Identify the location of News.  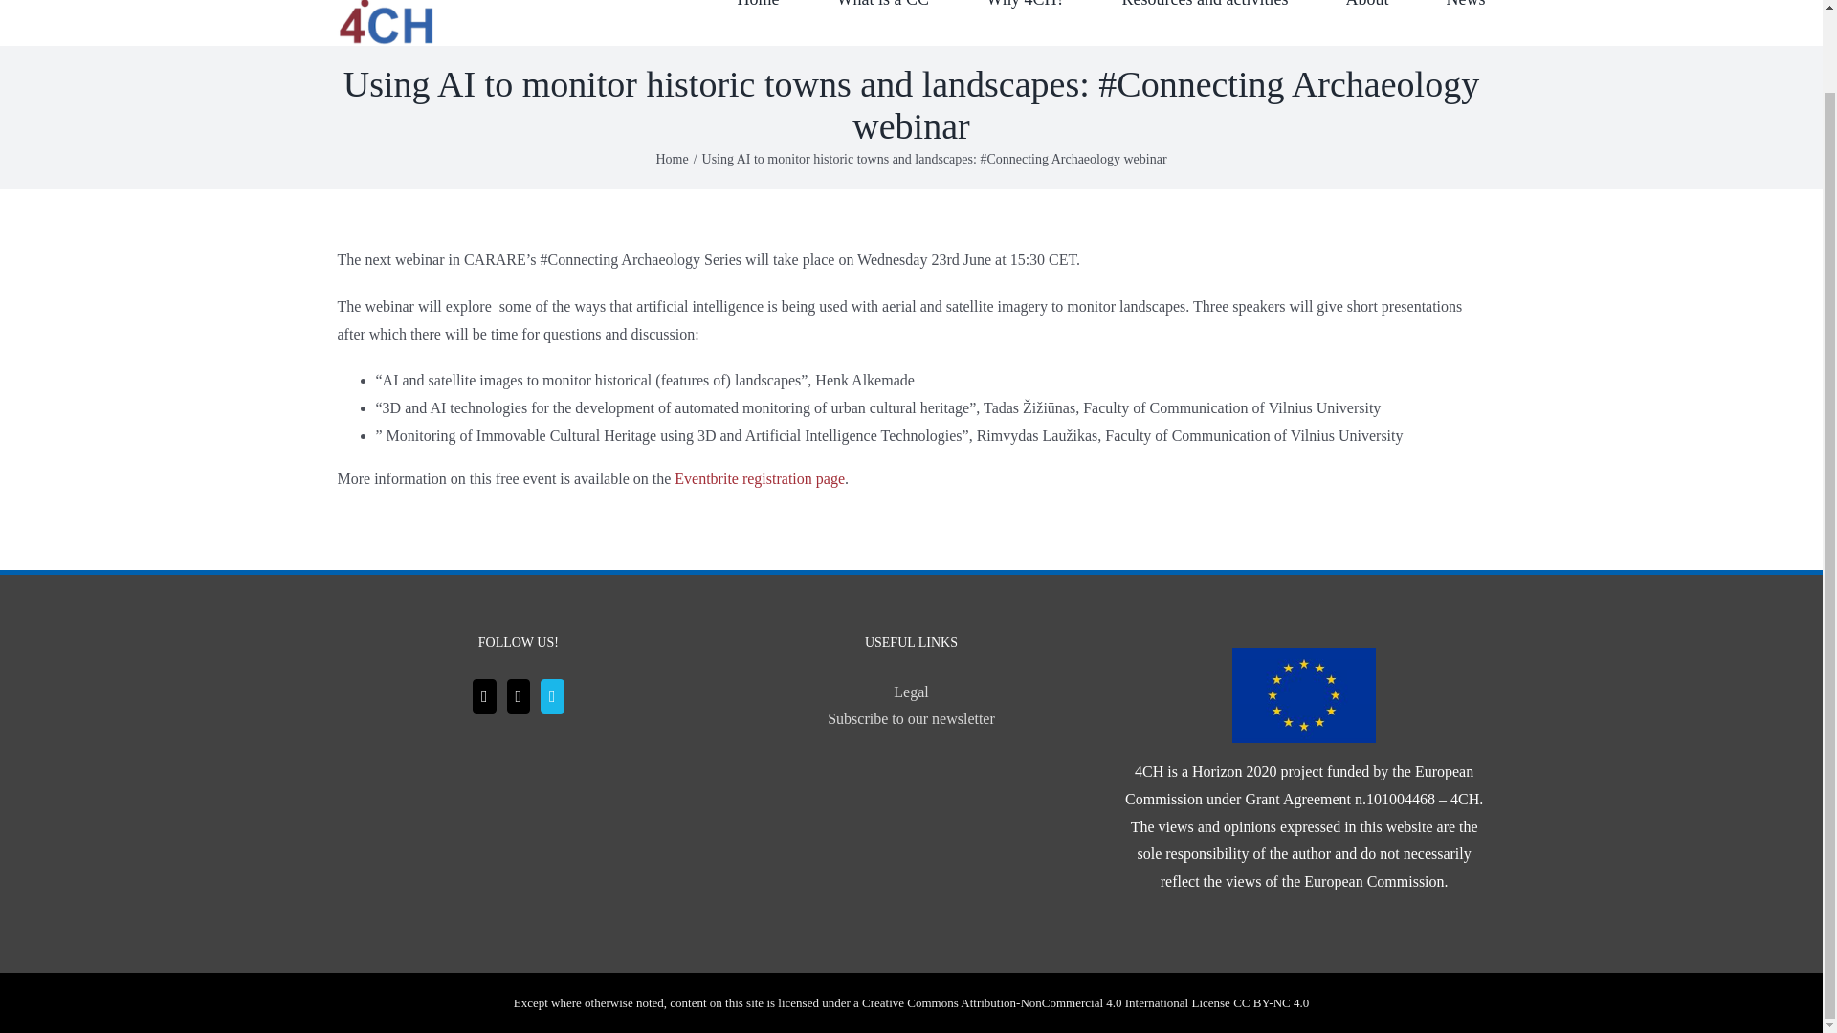
(1466, 23).